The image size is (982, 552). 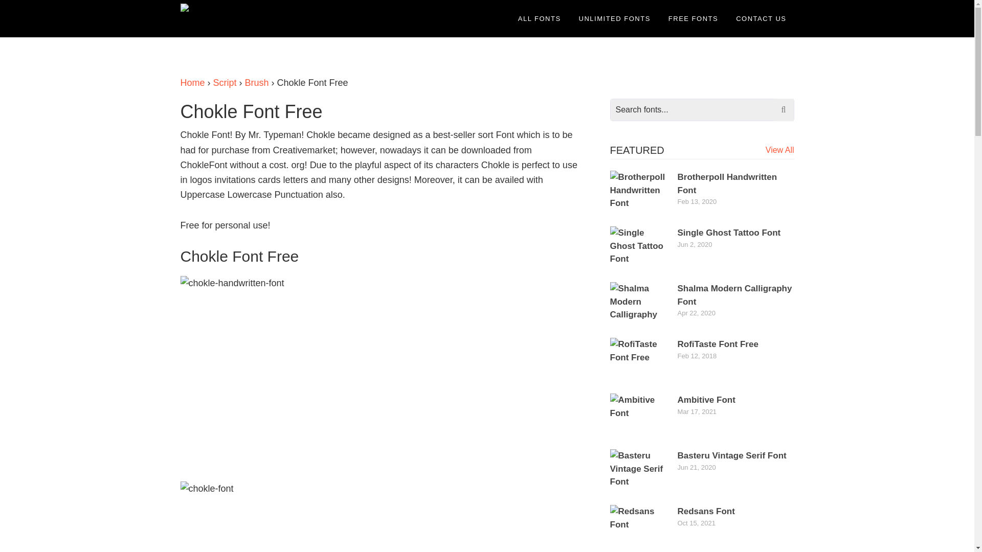 What do you see at coordinates (615, 18) in the screenshot?
I see `UNLIMITED FONTS` at bounding box center [615, 18].